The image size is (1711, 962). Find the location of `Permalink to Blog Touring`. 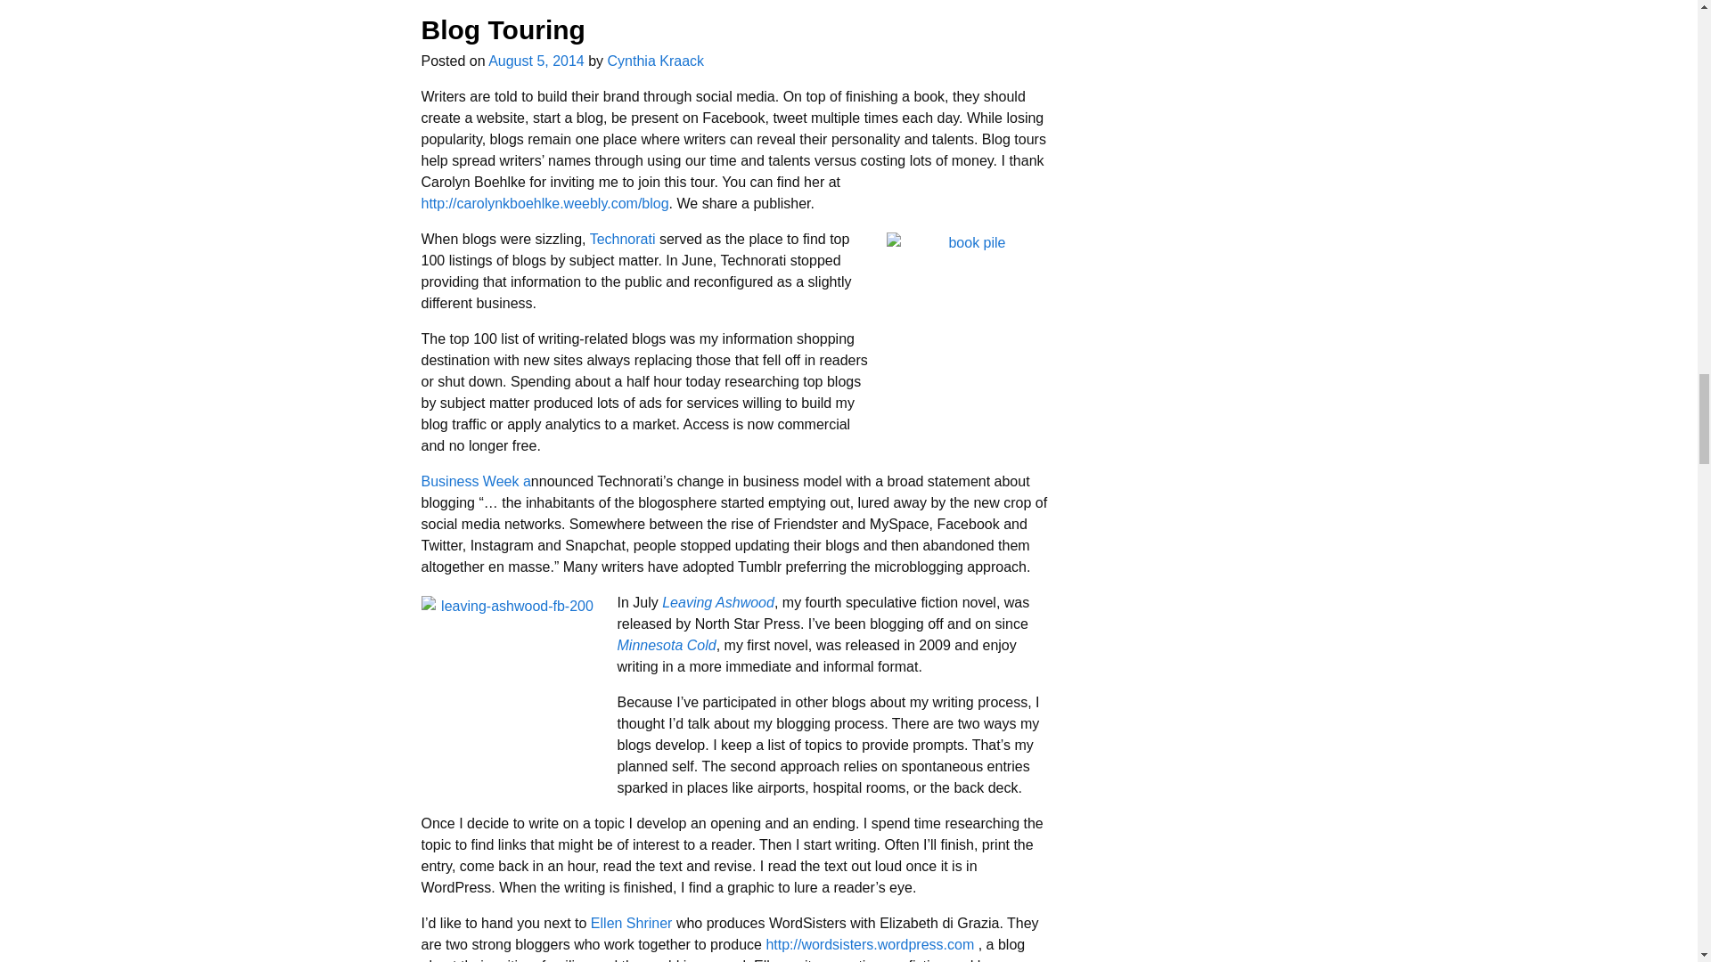

Permalink to Blog Touring is located at coordinates (503, 29).